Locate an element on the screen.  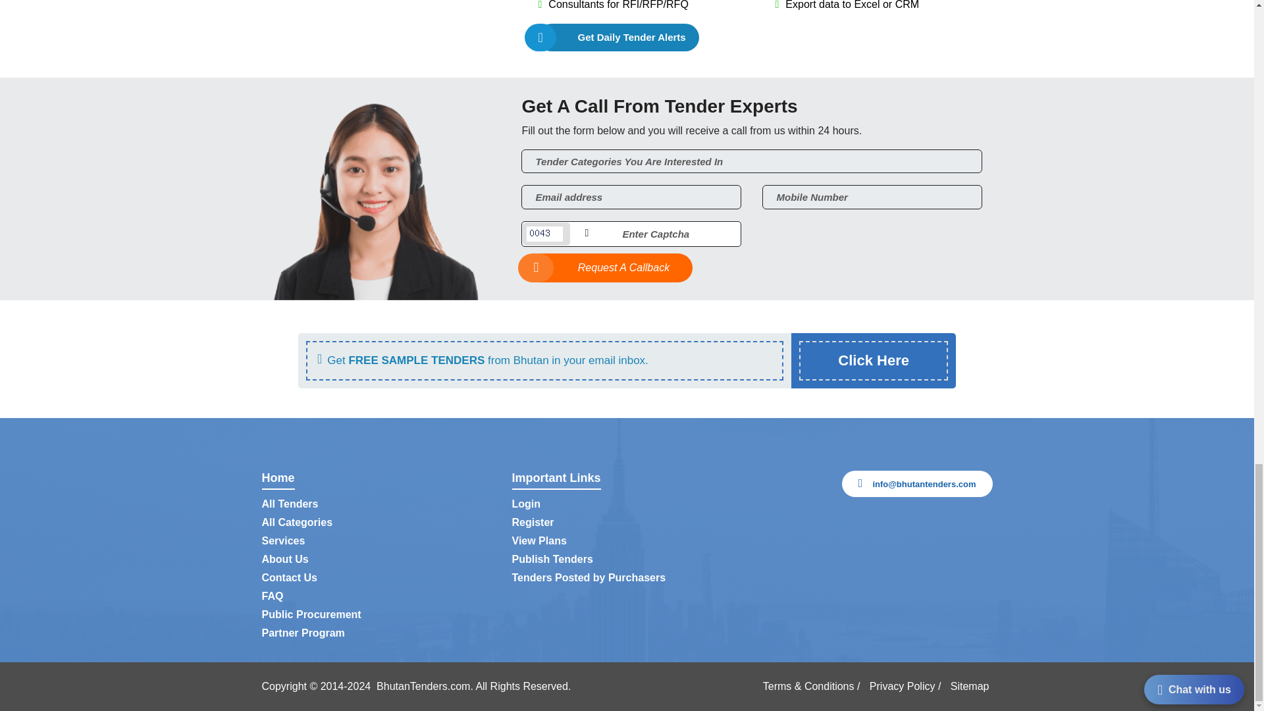
Request A Callback is located at coordinates (607, 267).